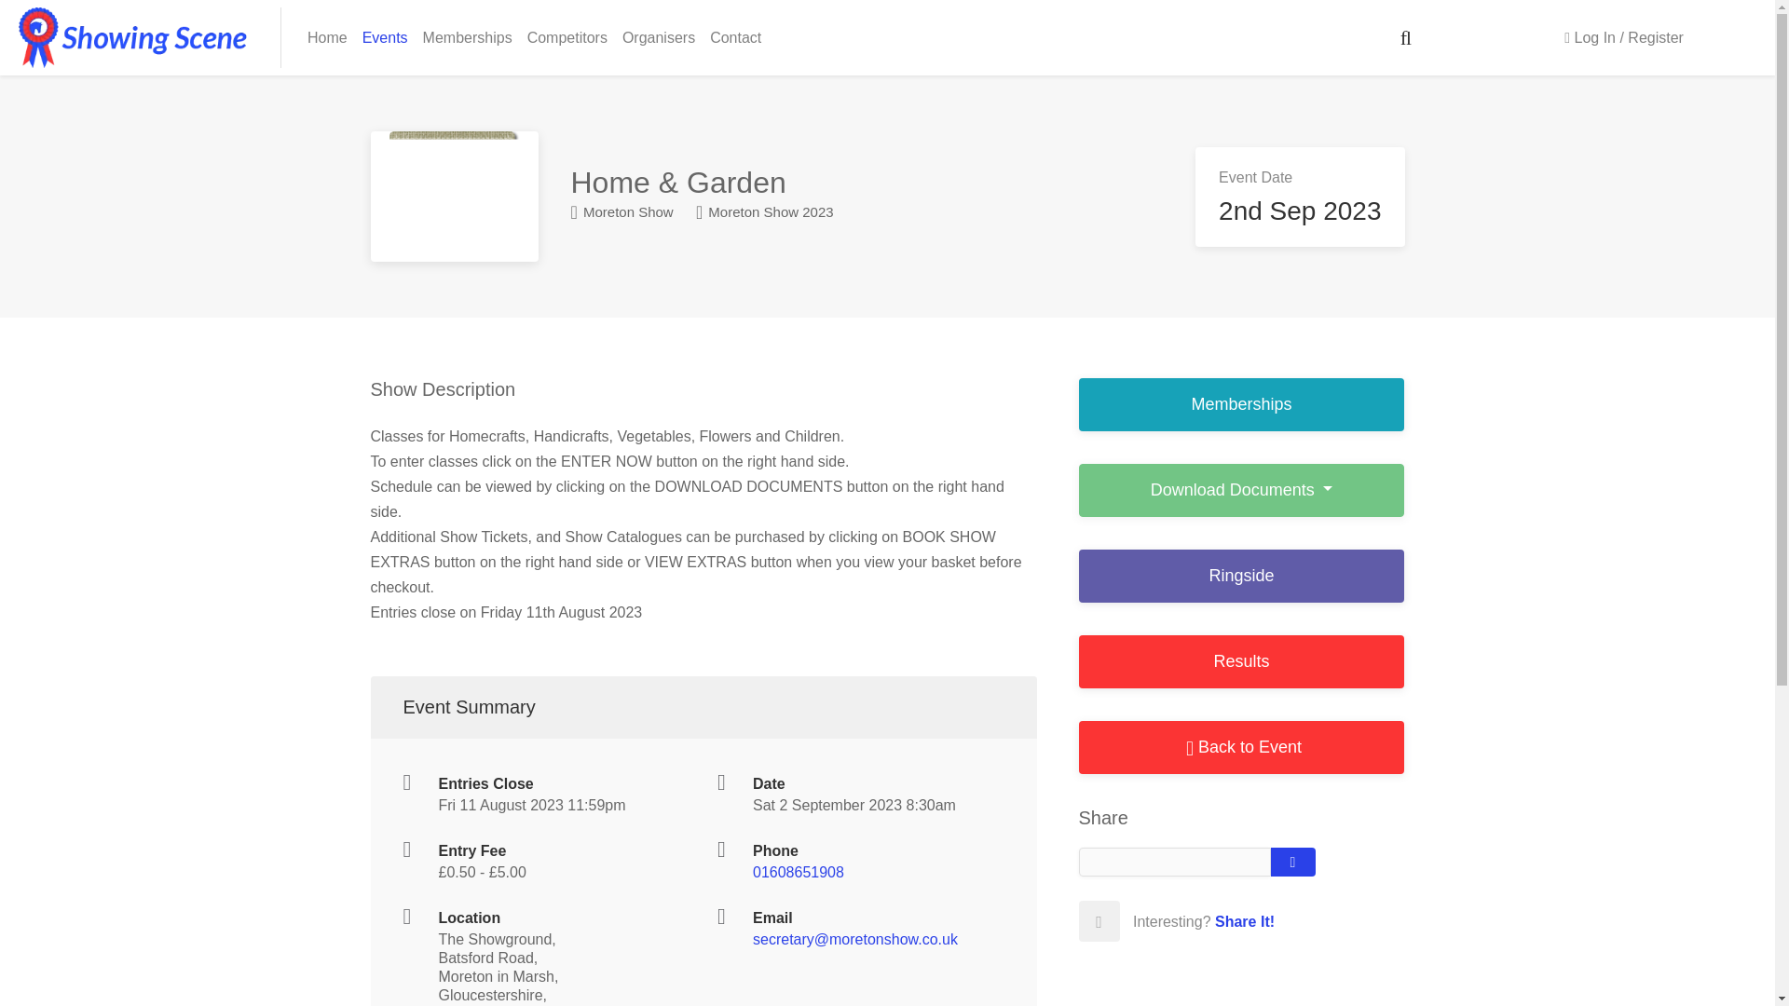 The image size is (1789, 1006). What do you see at coordinates (659, 37) in the screenshot?
I see `Organisers` at bounding box center [659, 37].